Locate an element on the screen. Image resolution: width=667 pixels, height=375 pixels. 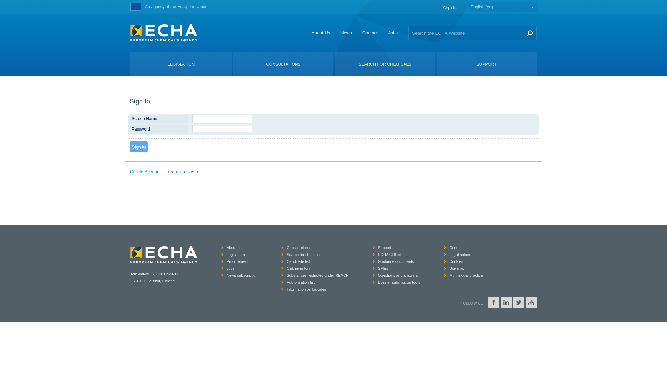
Select is located at coordinates (503, 7).